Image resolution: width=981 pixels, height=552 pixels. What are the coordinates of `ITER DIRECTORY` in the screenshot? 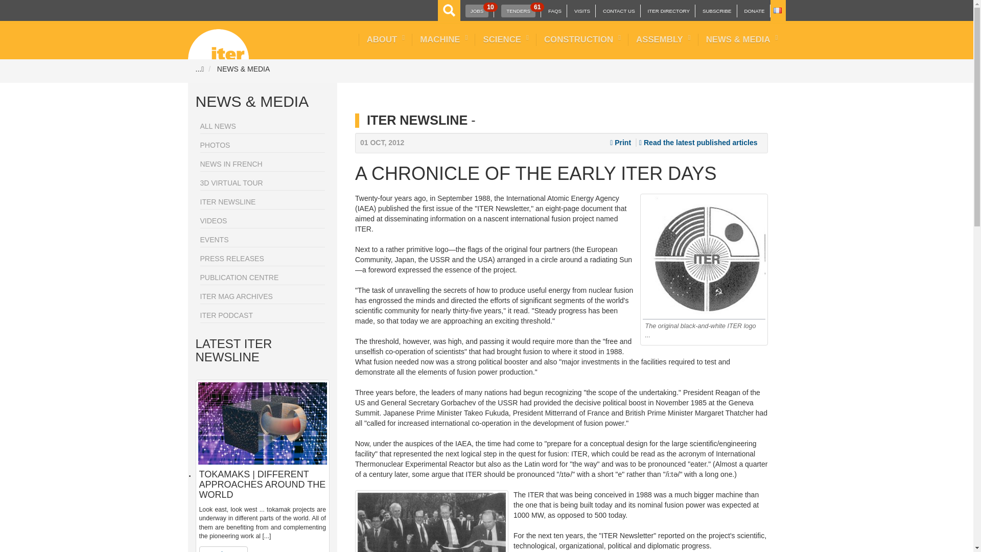 It's located at (668, 11).